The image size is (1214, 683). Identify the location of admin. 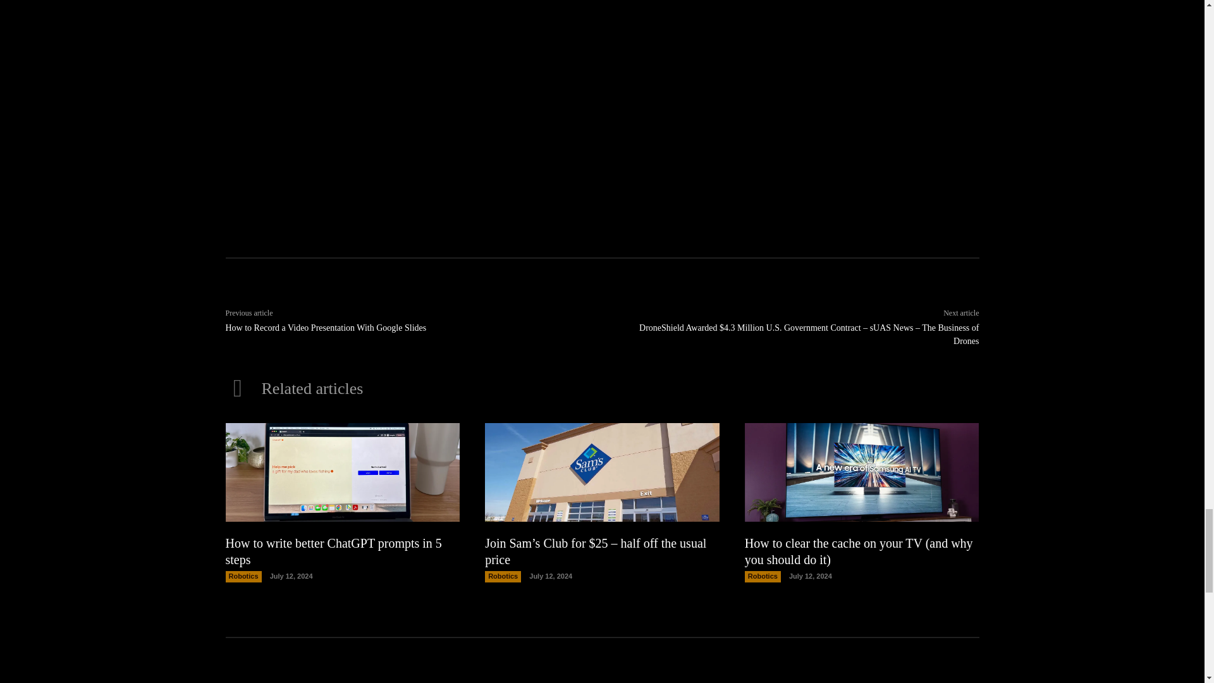
(383, 104).